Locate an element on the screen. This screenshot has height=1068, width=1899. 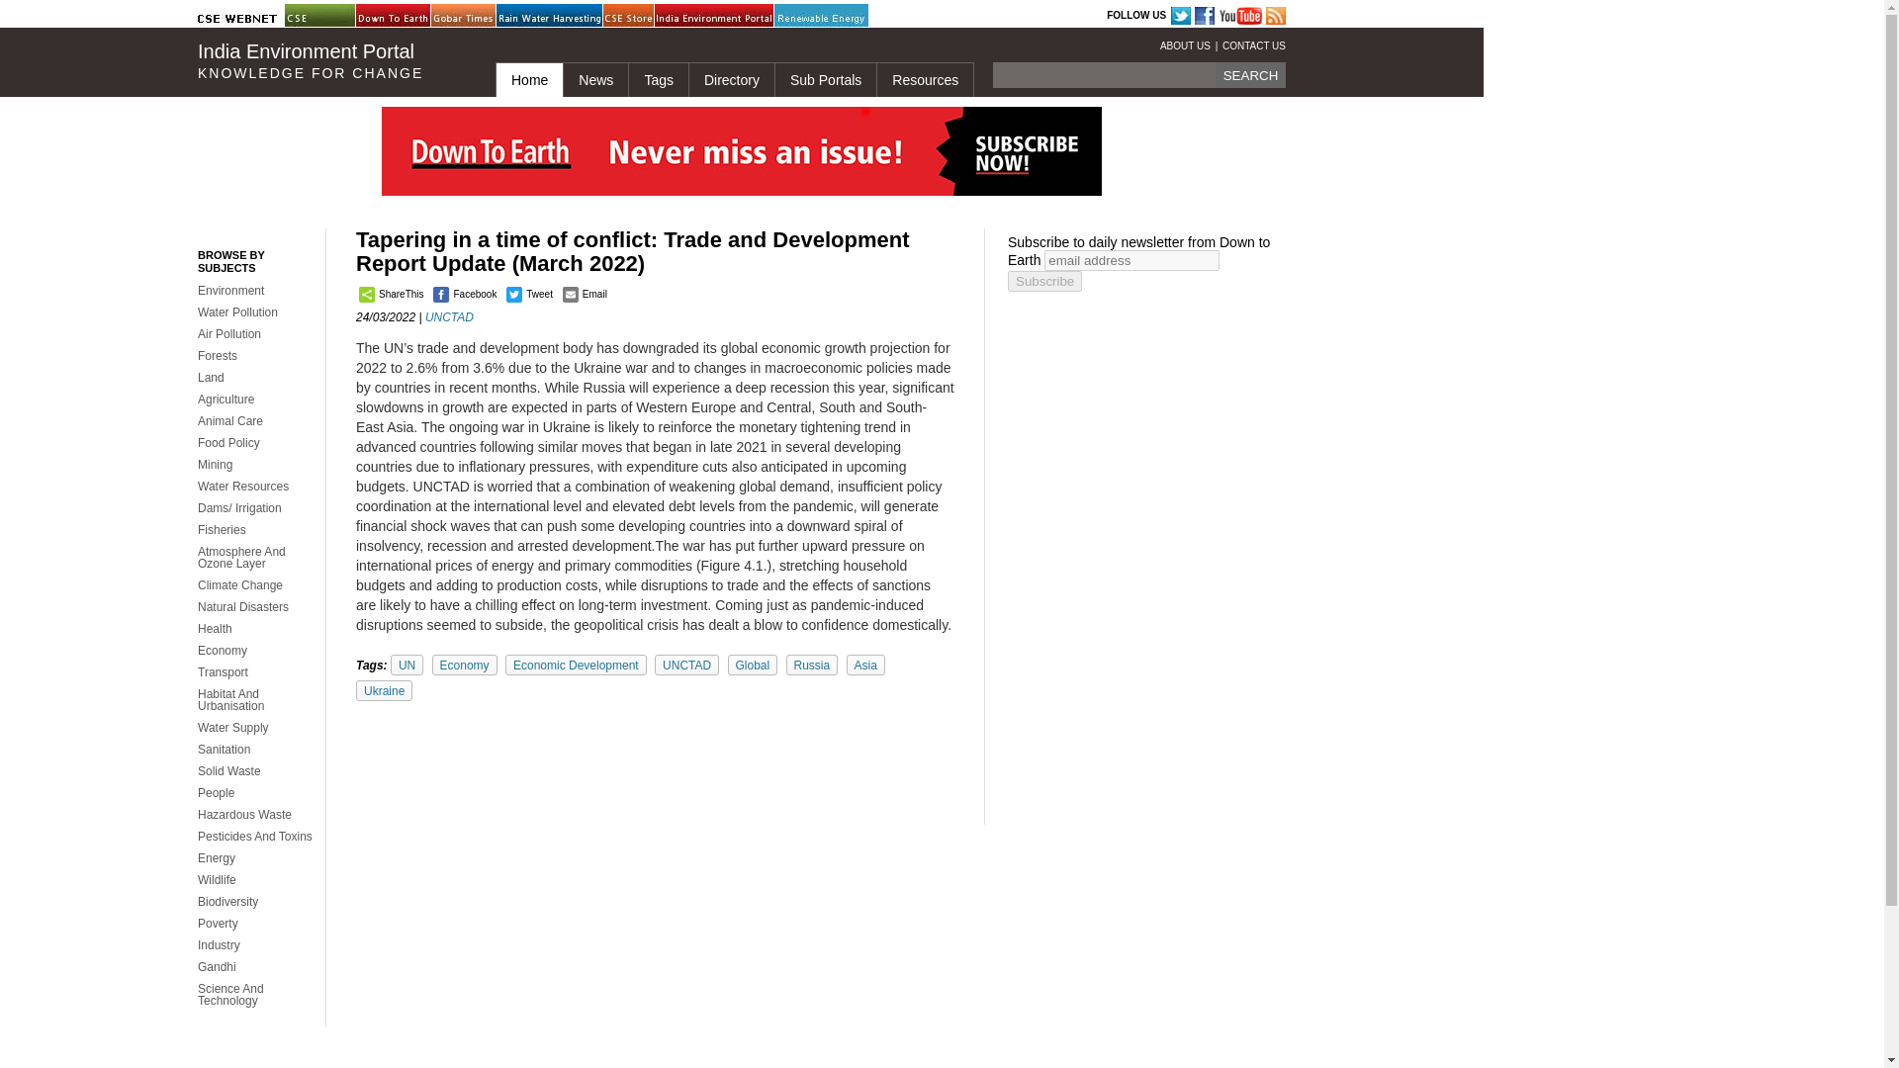
Down to Earth is located at coordinates (406, 16).